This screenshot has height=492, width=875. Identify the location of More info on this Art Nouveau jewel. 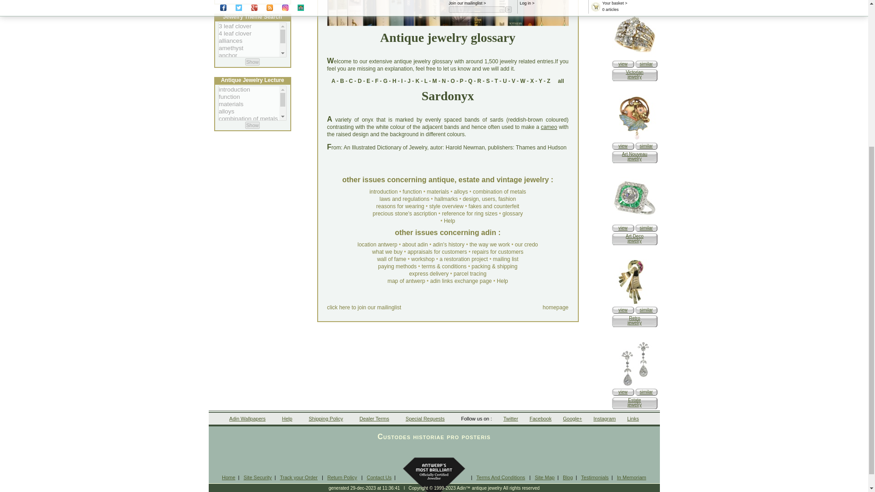
(634, 139).